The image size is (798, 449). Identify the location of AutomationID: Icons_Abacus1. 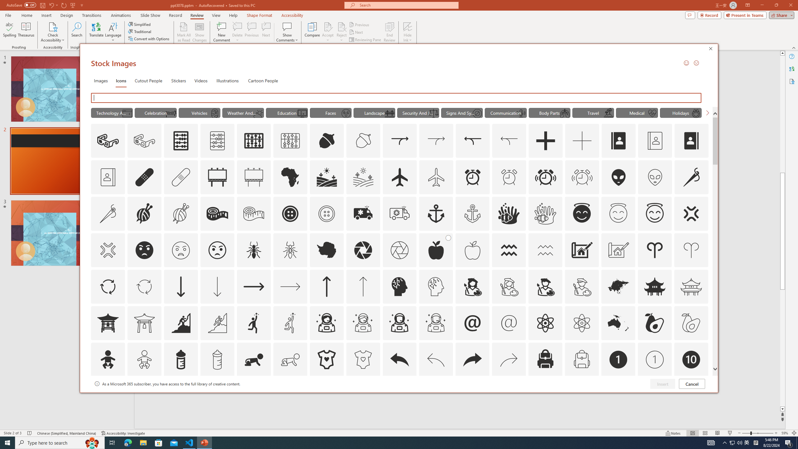
(254, 141).